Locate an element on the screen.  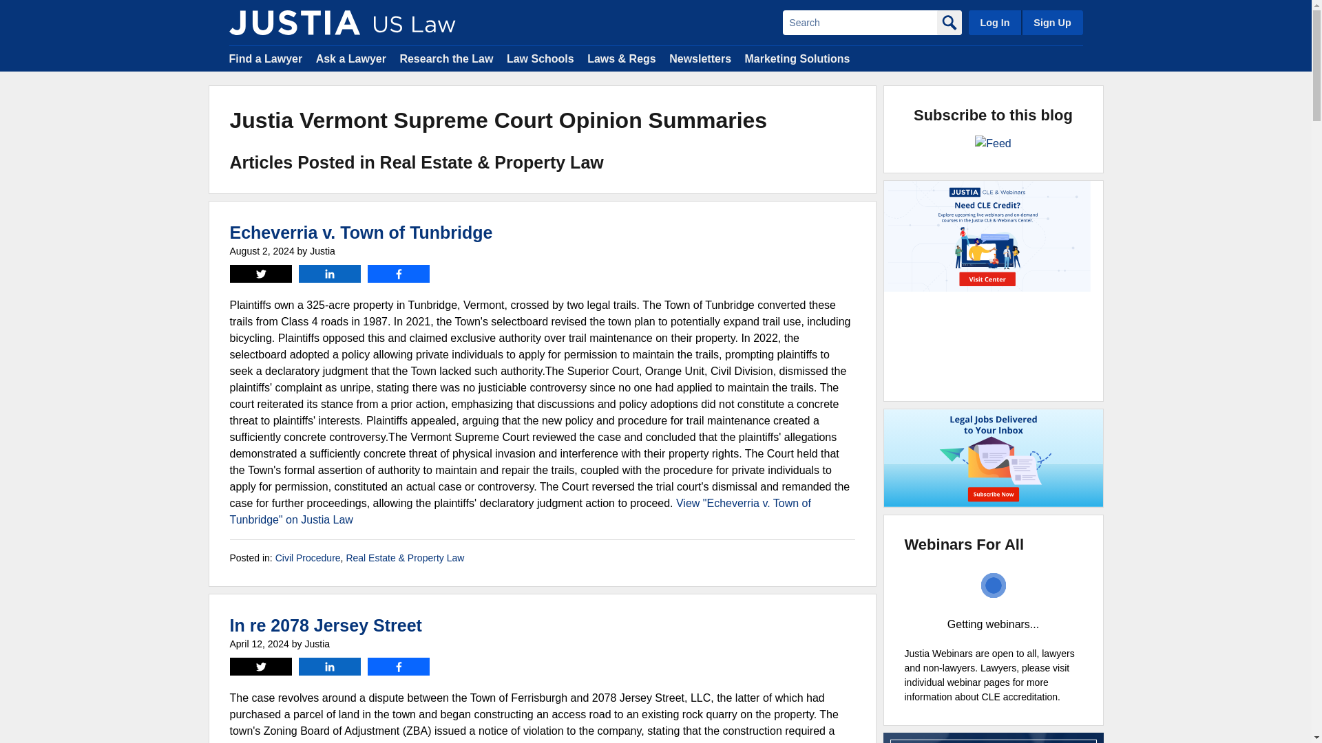
Permalink to Echeverria v. Town of Tunbridge is located at coordinates (361, 233).